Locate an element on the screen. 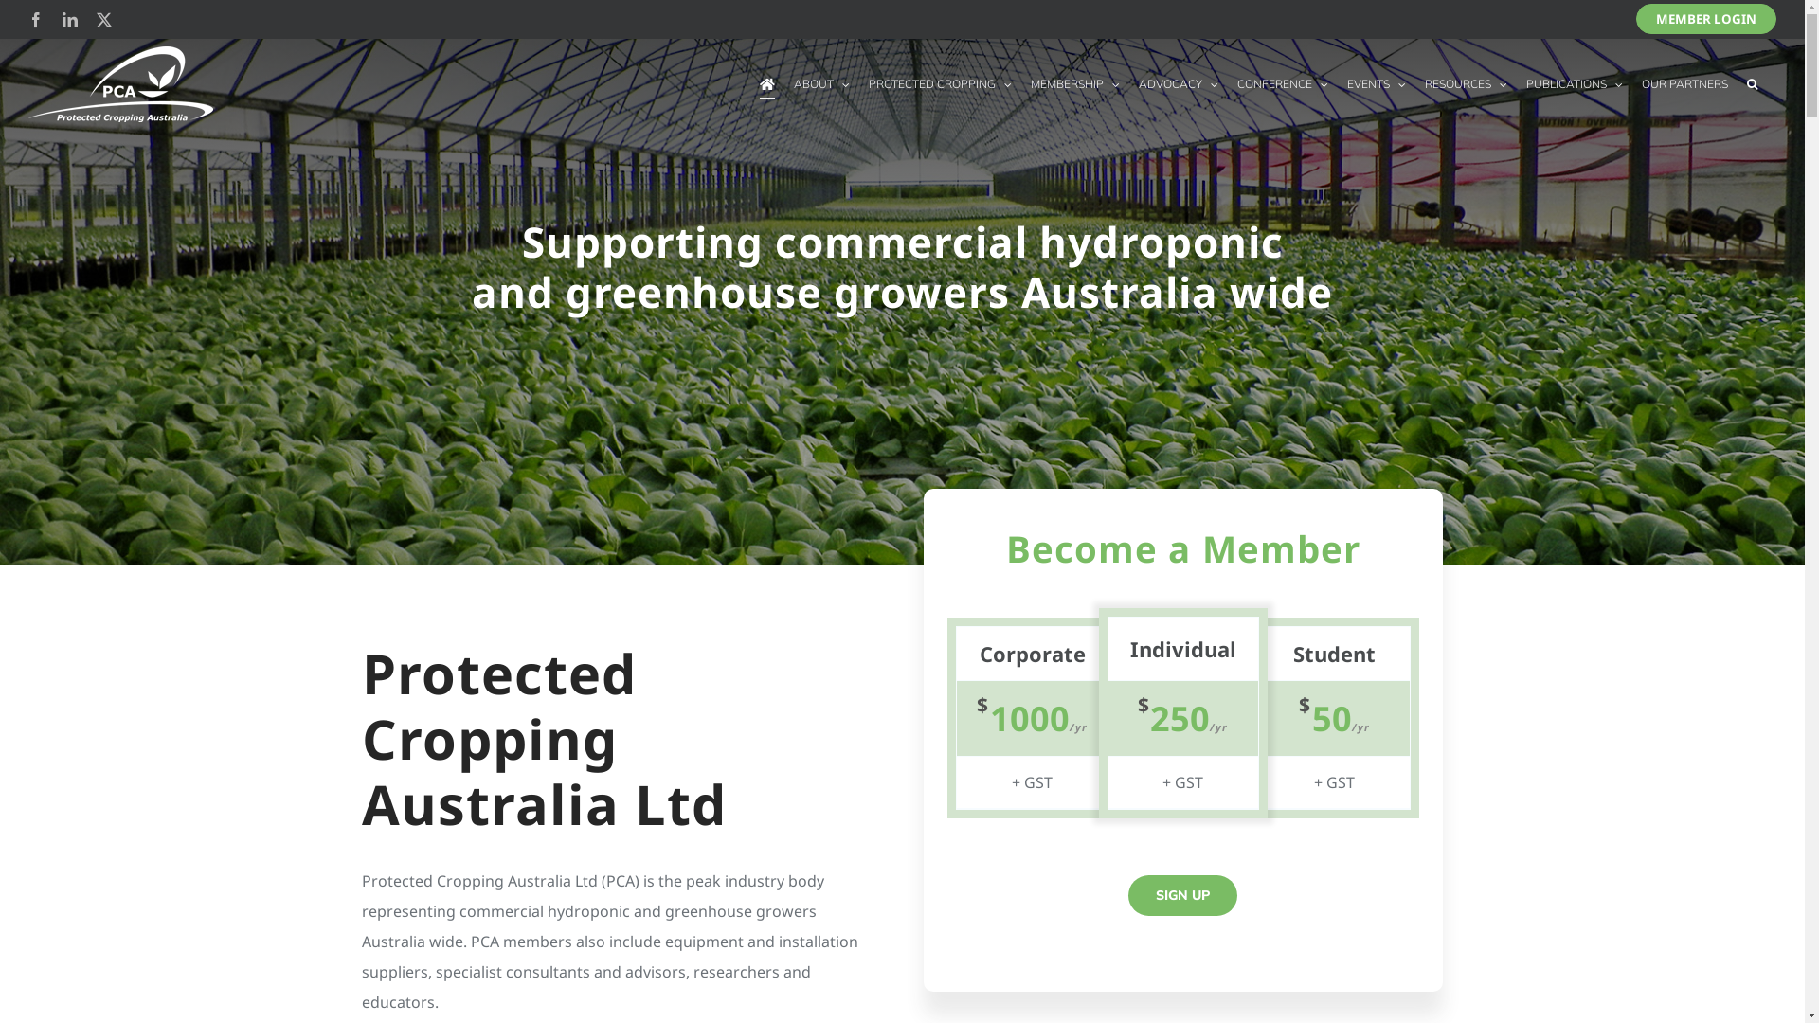 This screenshot has width=1819, height=1023. RESOURCES is located at coordinates (1467, 84).